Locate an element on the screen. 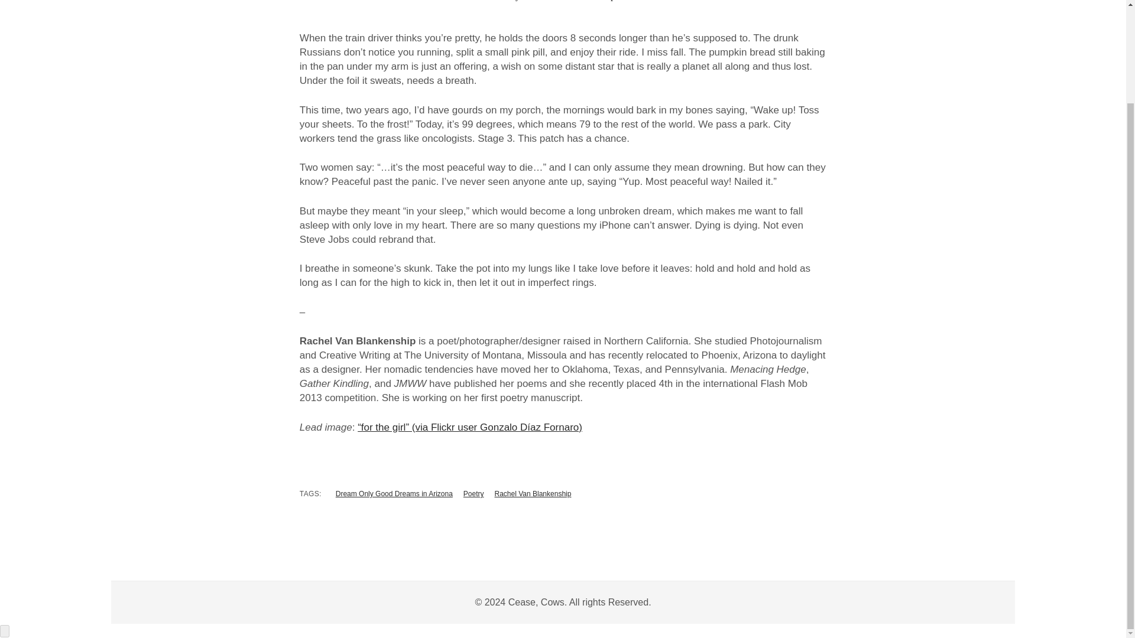 This screenshot has height=638, width=1135. Dream Only Good Dreams in Arizona is located at coordinates (394, 494).